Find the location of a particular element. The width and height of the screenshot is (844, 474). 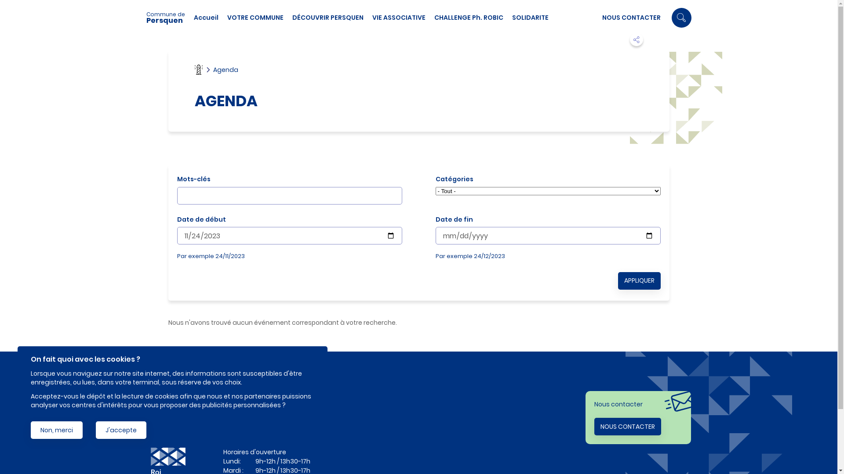

  is located at coordinates (418, 415).